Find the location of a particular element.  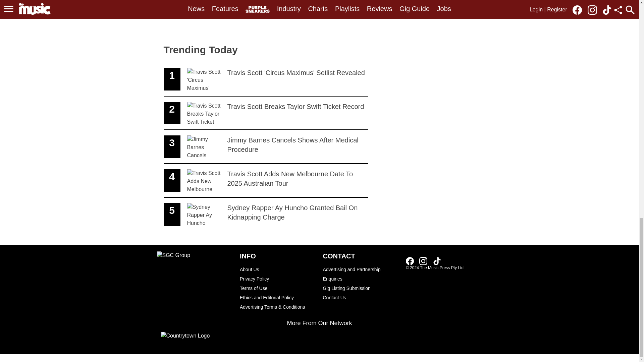

Link to our Facebook is located at coordinates (410, 261).